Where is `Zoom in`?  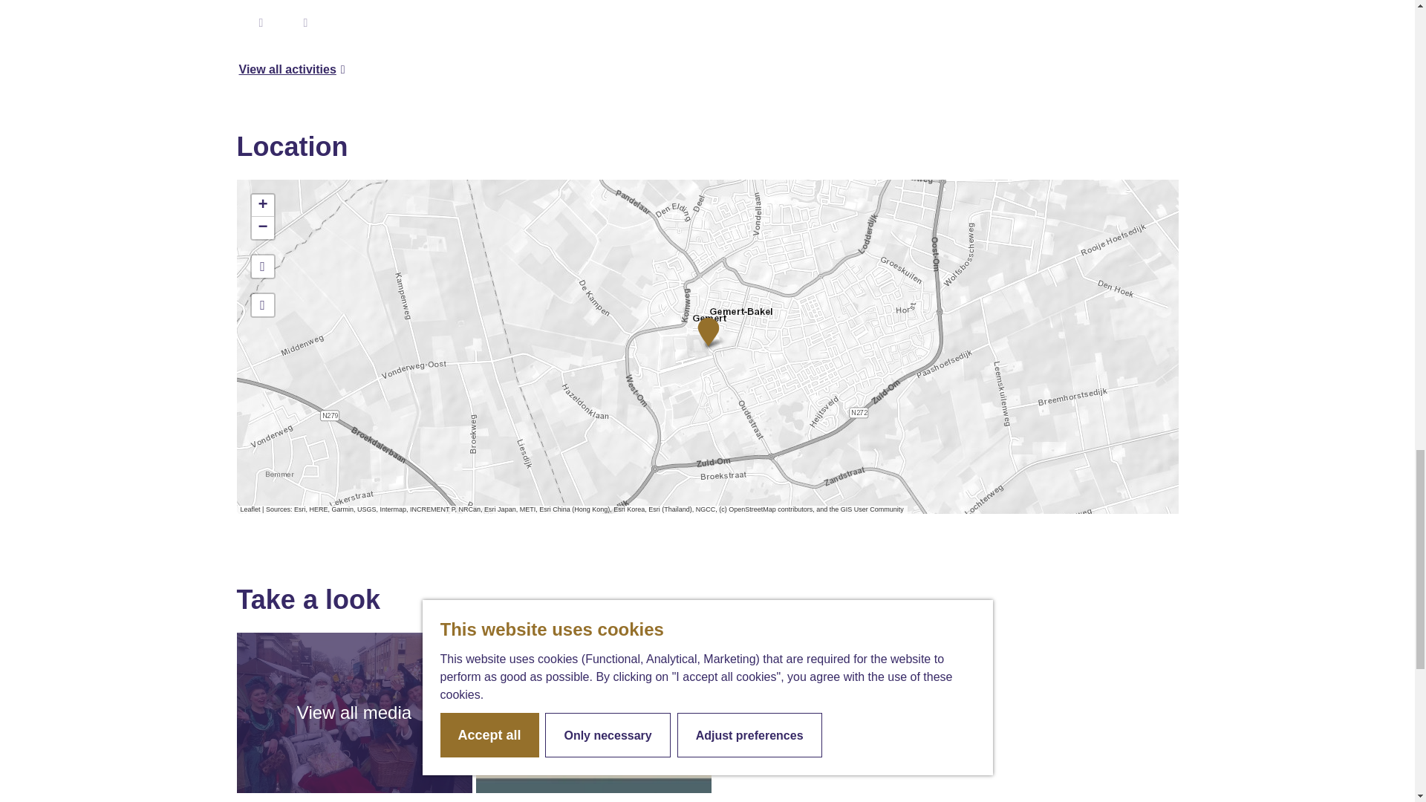
Zoom in is located at coordinates (261, 205).